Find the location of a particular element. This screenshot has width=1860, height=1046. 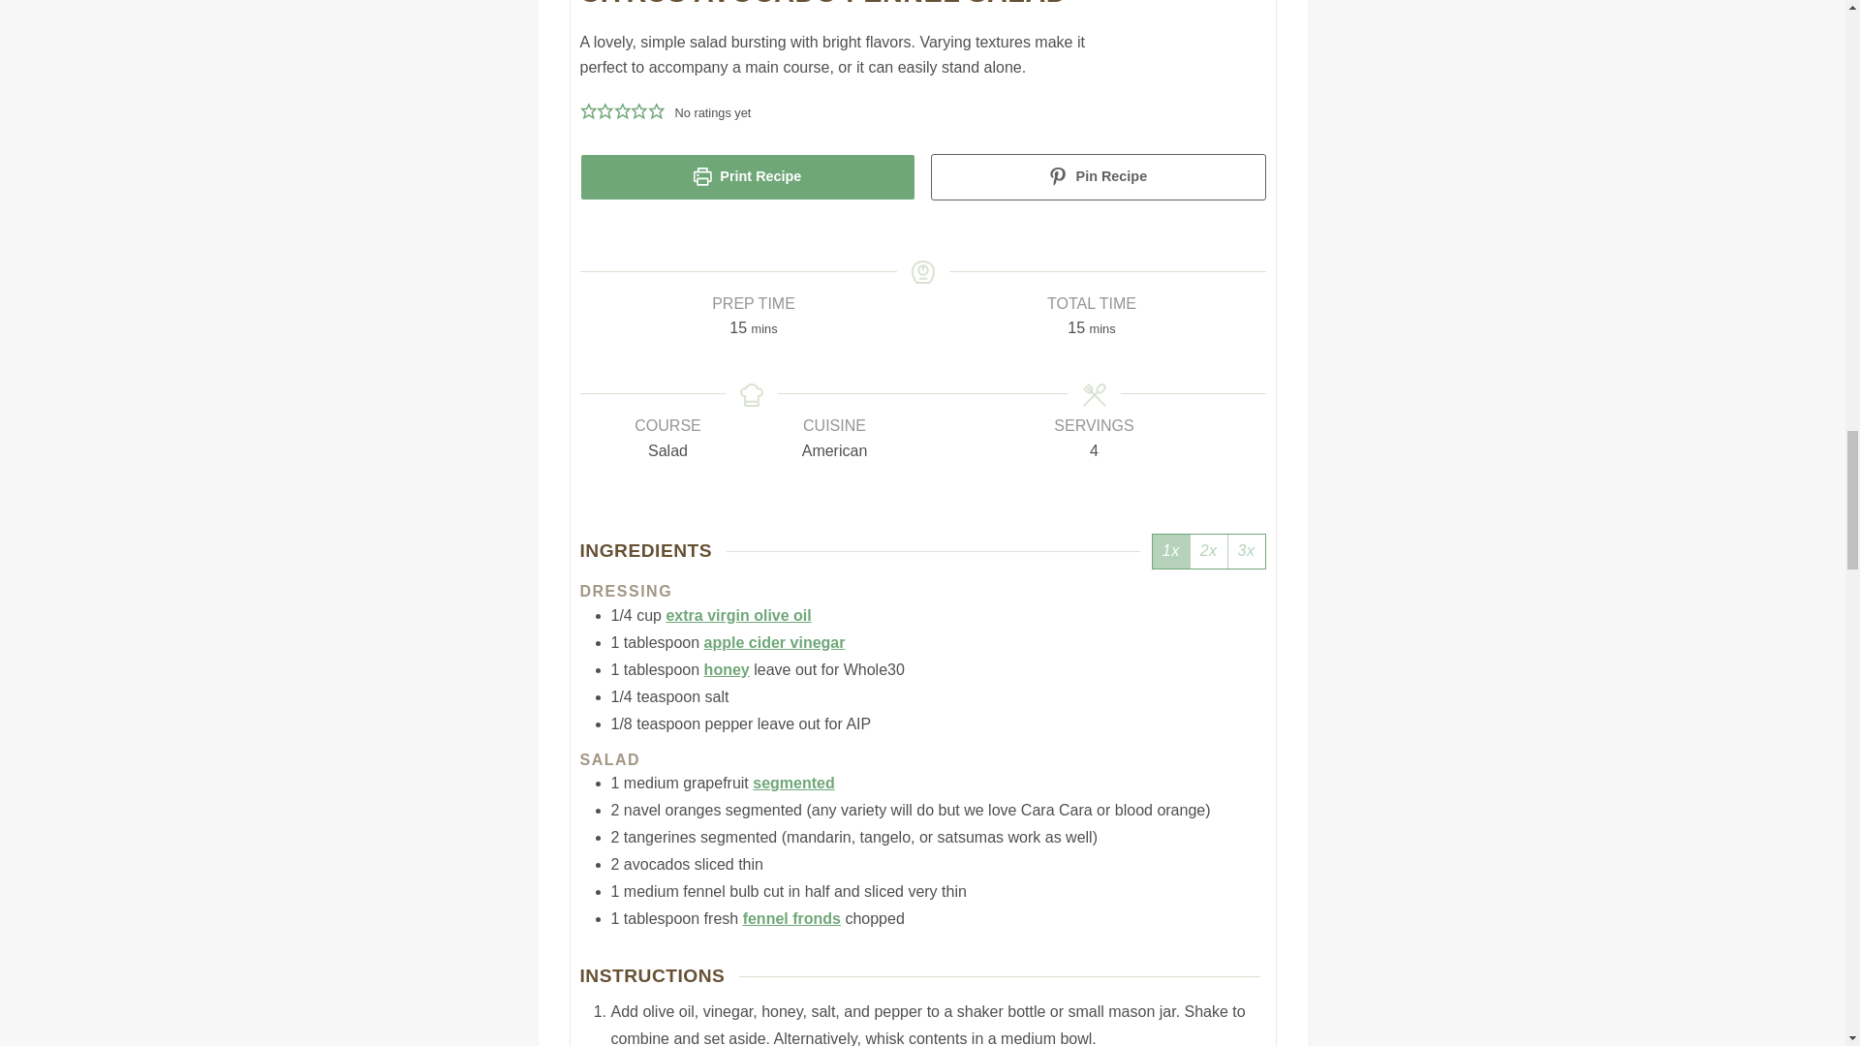

Pin Recipe is located at coordinates (1097, 176).